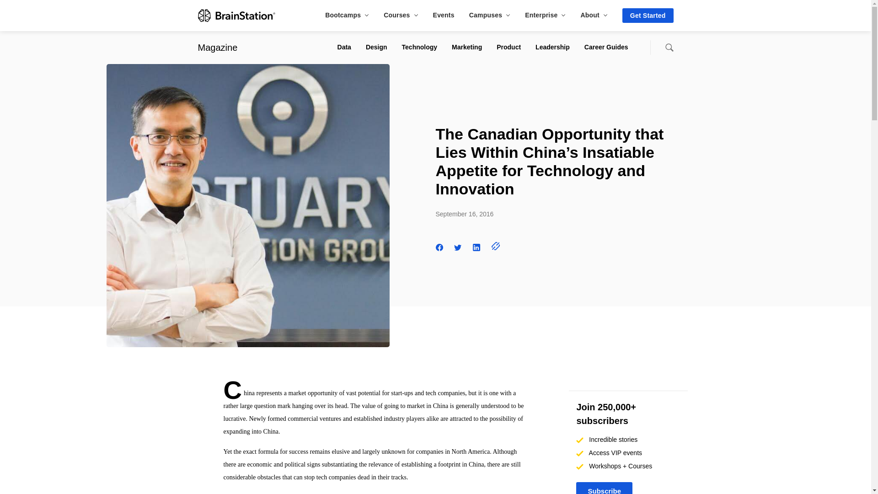 The image size is (878, 494). What do you see at coordinates (401, 15) in the screenshot?
I see `Courses` at bounding box center [401, 15].